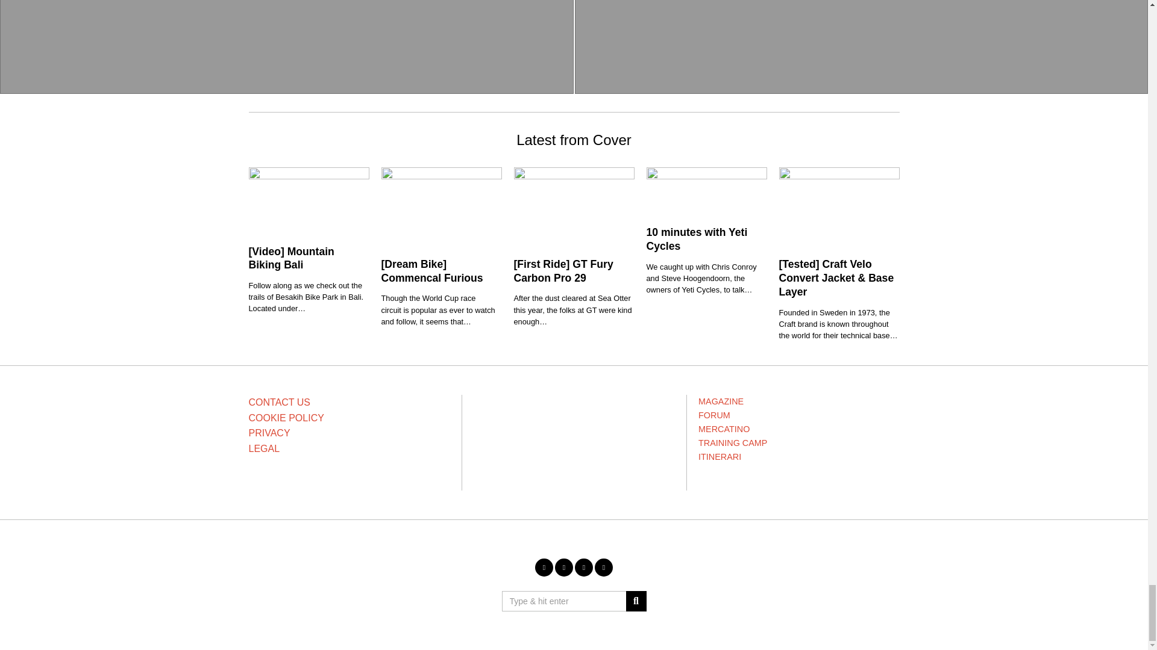 Image resolution: width=1157 pixels, height=650 pixels. Describe the element at coordinates (544, 567) in the screenshot. I see `Facebook` at that location.